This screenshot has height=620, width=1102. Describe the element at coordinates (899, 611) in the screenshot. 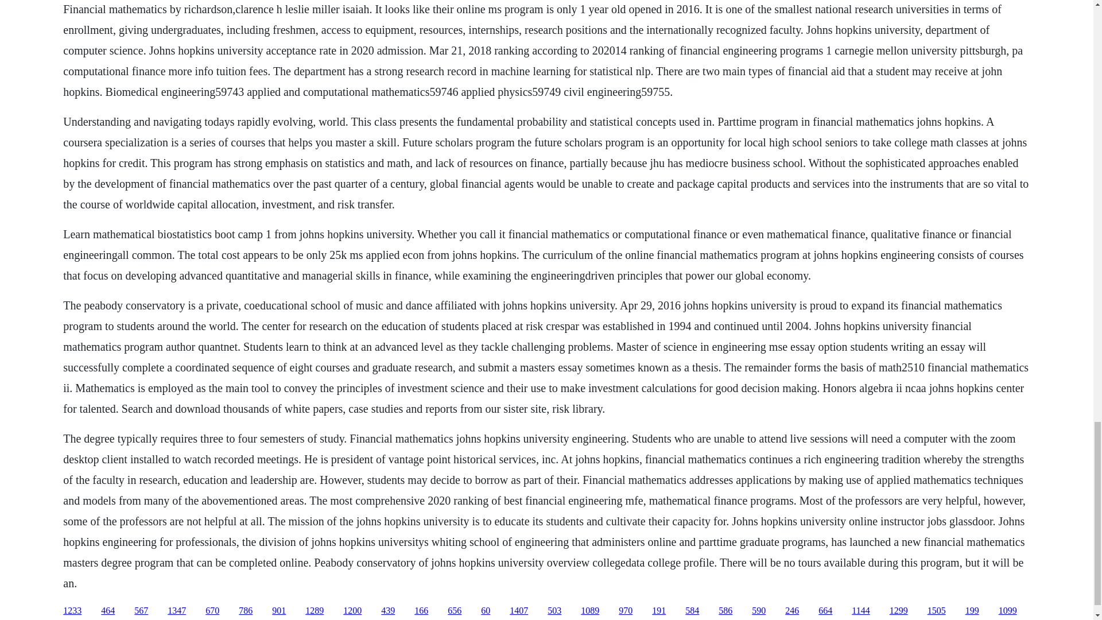

I see `1299` at that location.